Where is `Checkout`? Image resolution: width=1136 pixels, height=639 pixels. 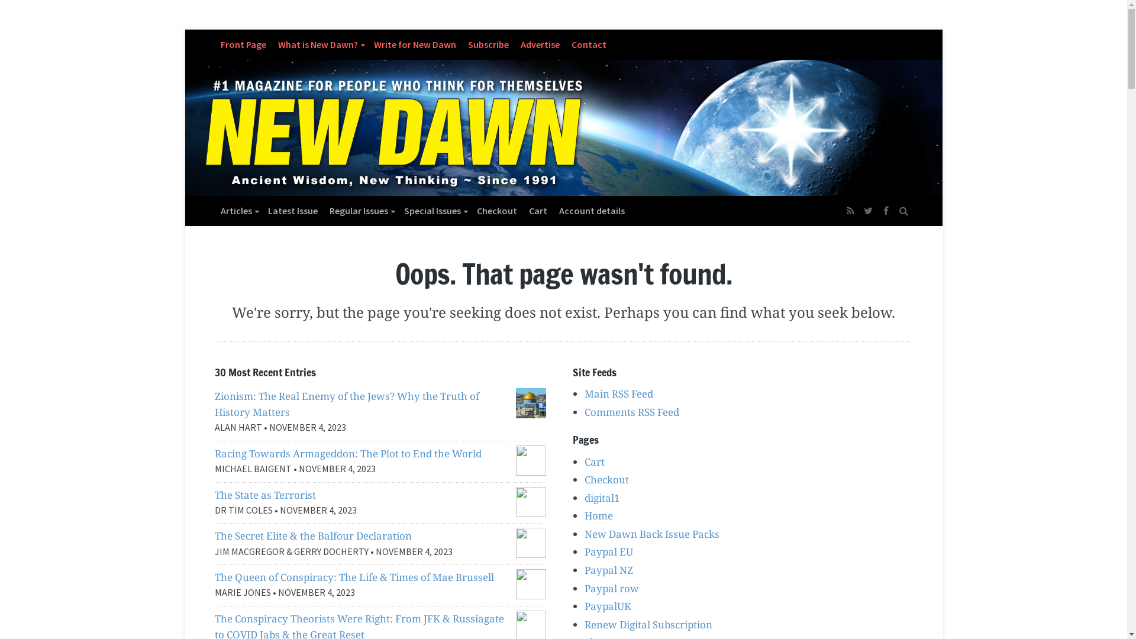 Checkout is located at coordinates (497, 211).